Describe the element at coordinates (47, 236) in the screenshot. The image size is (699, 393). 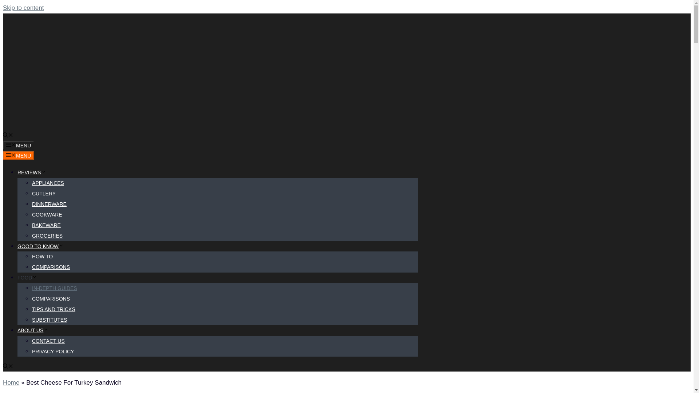
I see `GROCERIES` at that location.